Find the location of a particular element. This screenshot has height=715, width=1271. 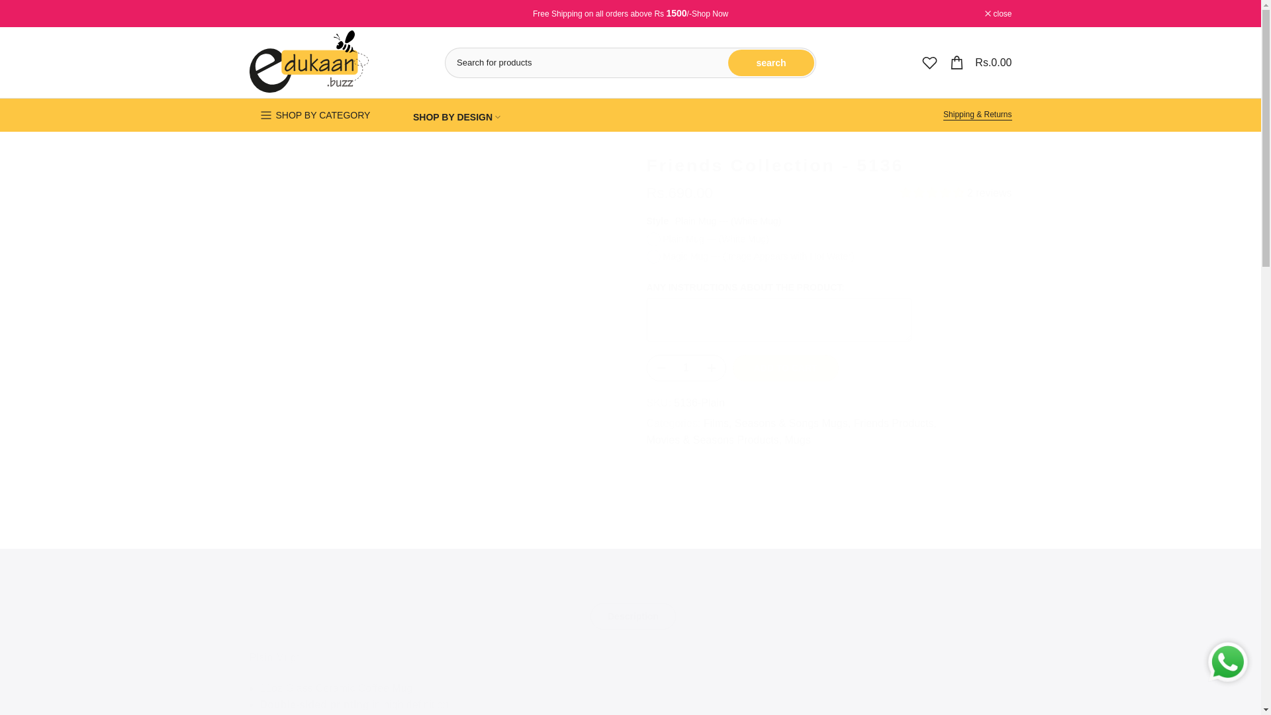

Friends Products is located at coordinates (895, 424).